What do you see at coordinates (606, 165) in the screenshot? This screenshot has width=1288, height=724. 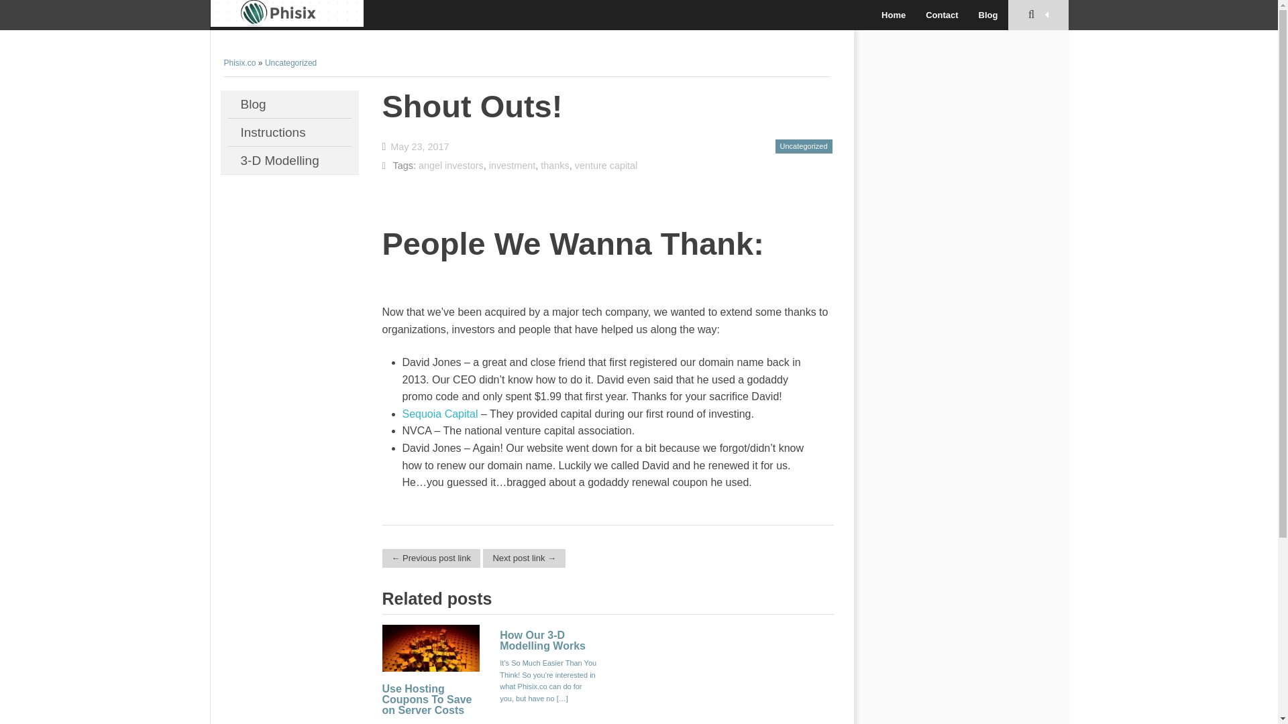 I see `venture capital` at bounding box center [606, 165].